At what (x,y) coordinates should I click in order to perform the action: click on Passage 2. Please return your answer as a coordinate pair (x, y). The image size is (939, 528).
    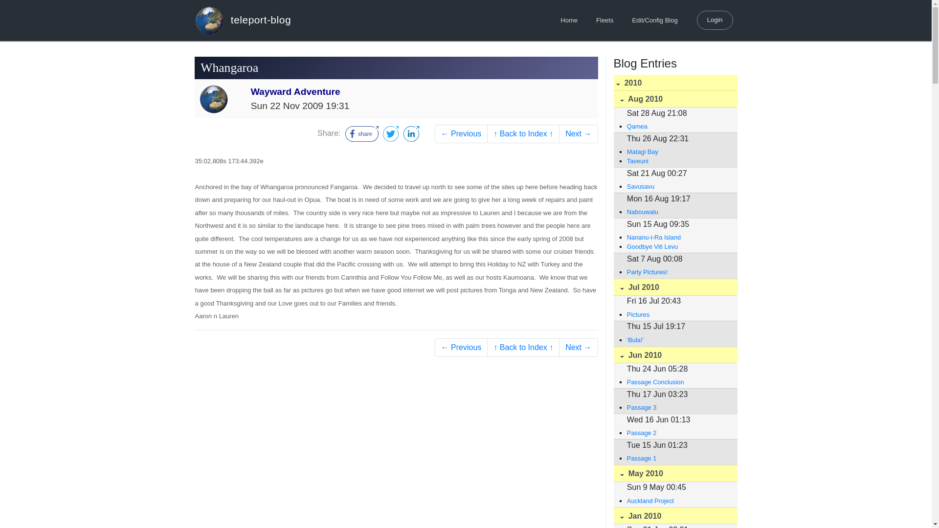
    Looking at the image, I should click on (677, 433).